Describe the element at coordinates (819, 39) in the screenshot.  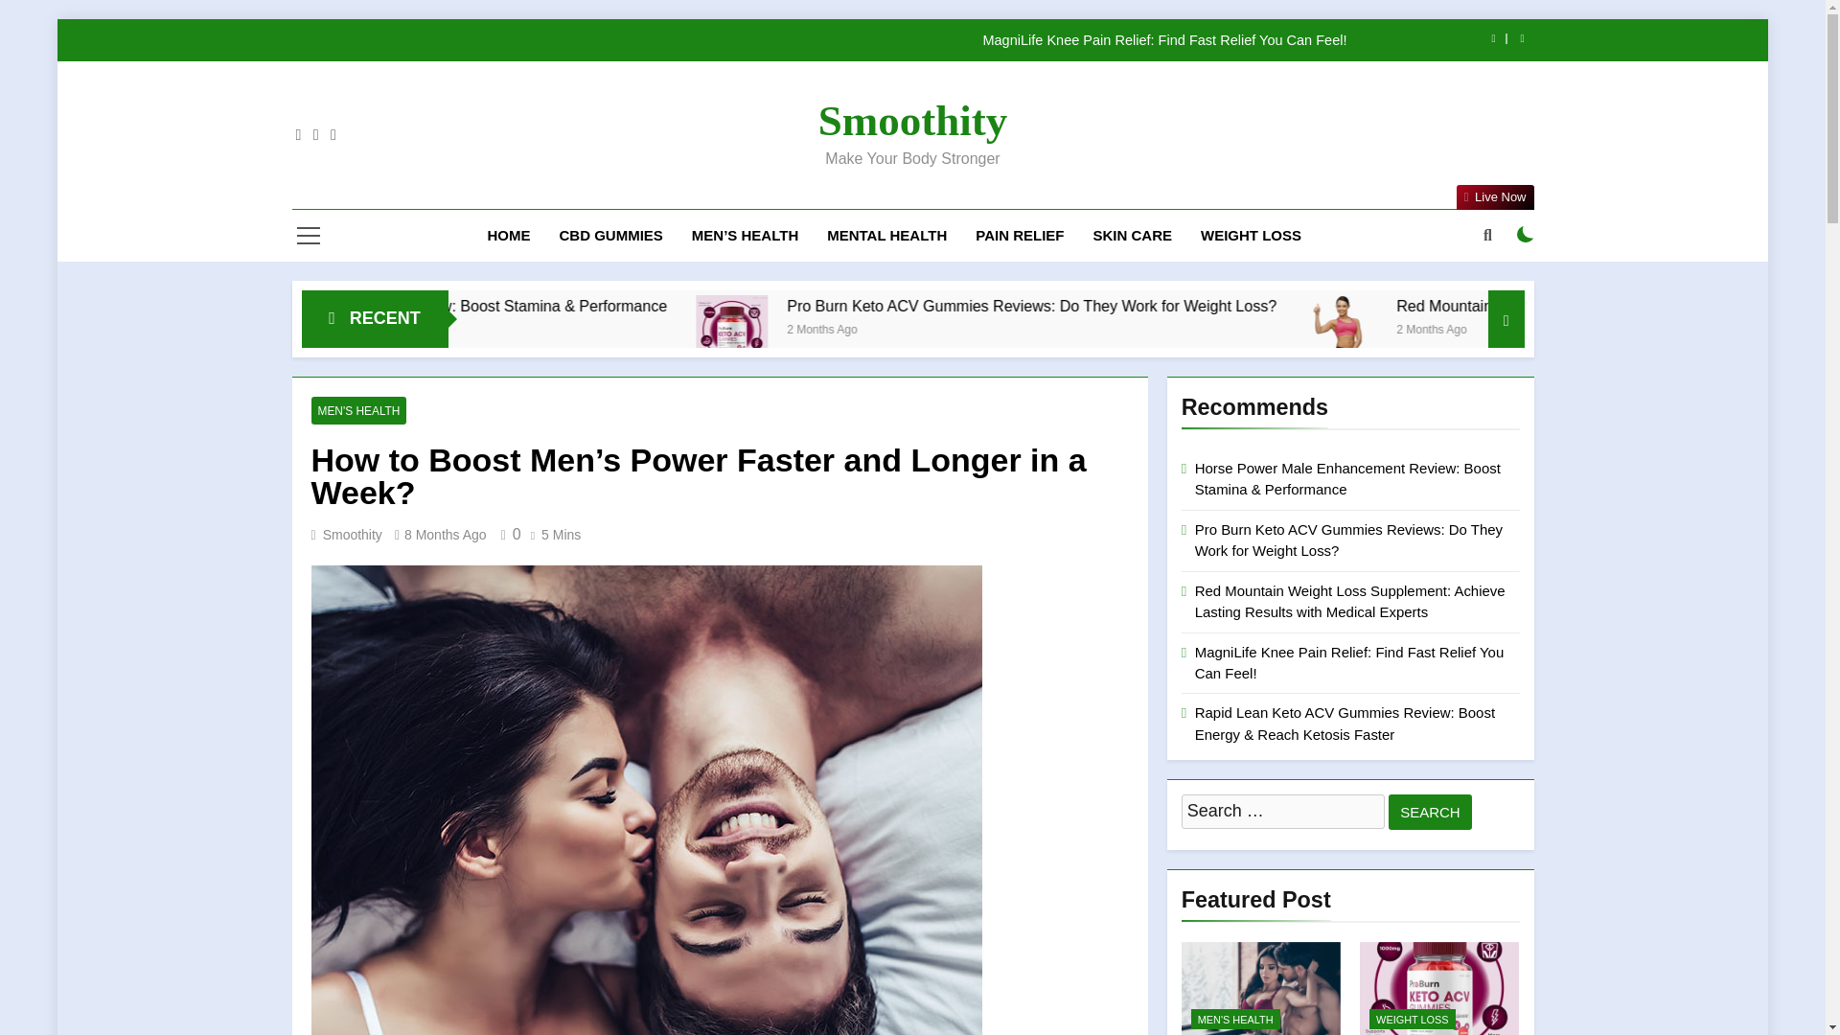
I see `MagniLife Knee Pain Relief: Find Fast Relief You Can Feel!` at that location.